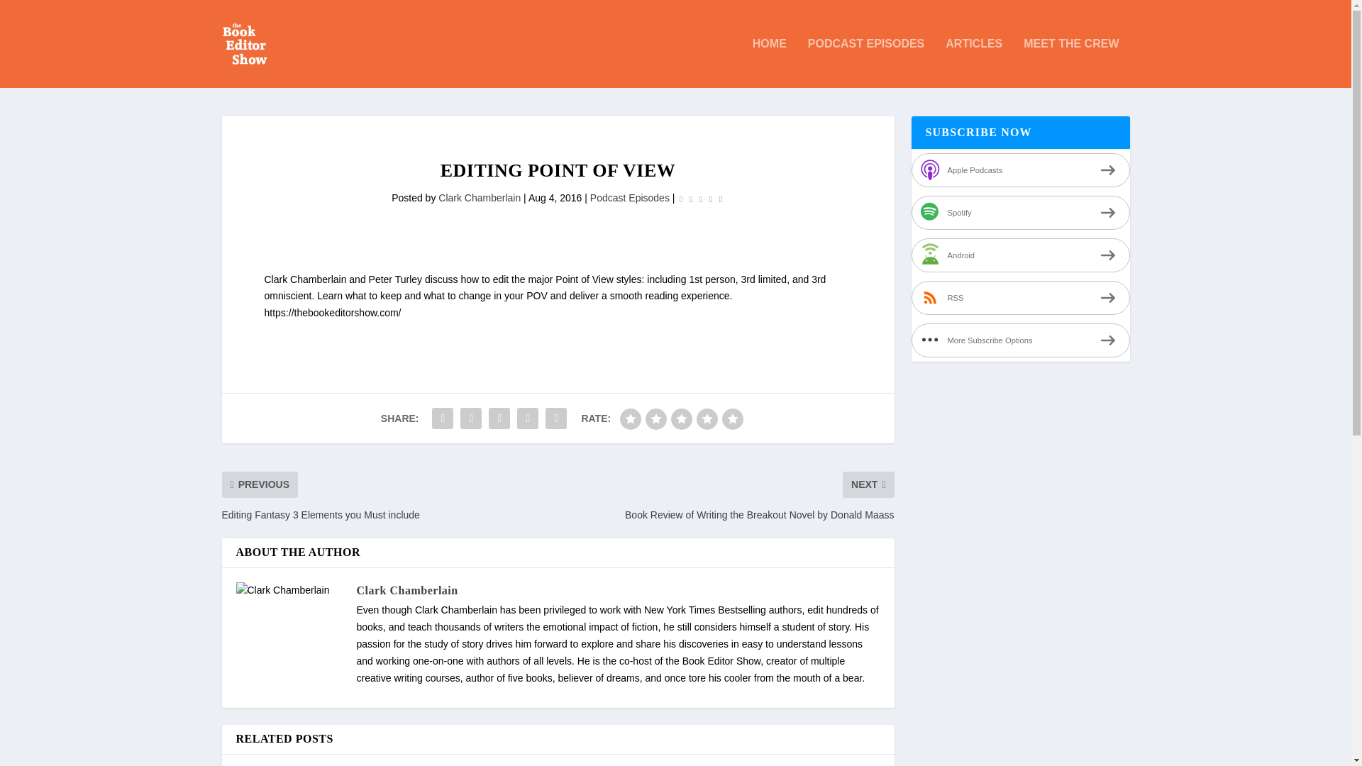  What do you see at coordinates (681, 418) in the screenshot?
I see `regular` at bounding box center [681, 418].